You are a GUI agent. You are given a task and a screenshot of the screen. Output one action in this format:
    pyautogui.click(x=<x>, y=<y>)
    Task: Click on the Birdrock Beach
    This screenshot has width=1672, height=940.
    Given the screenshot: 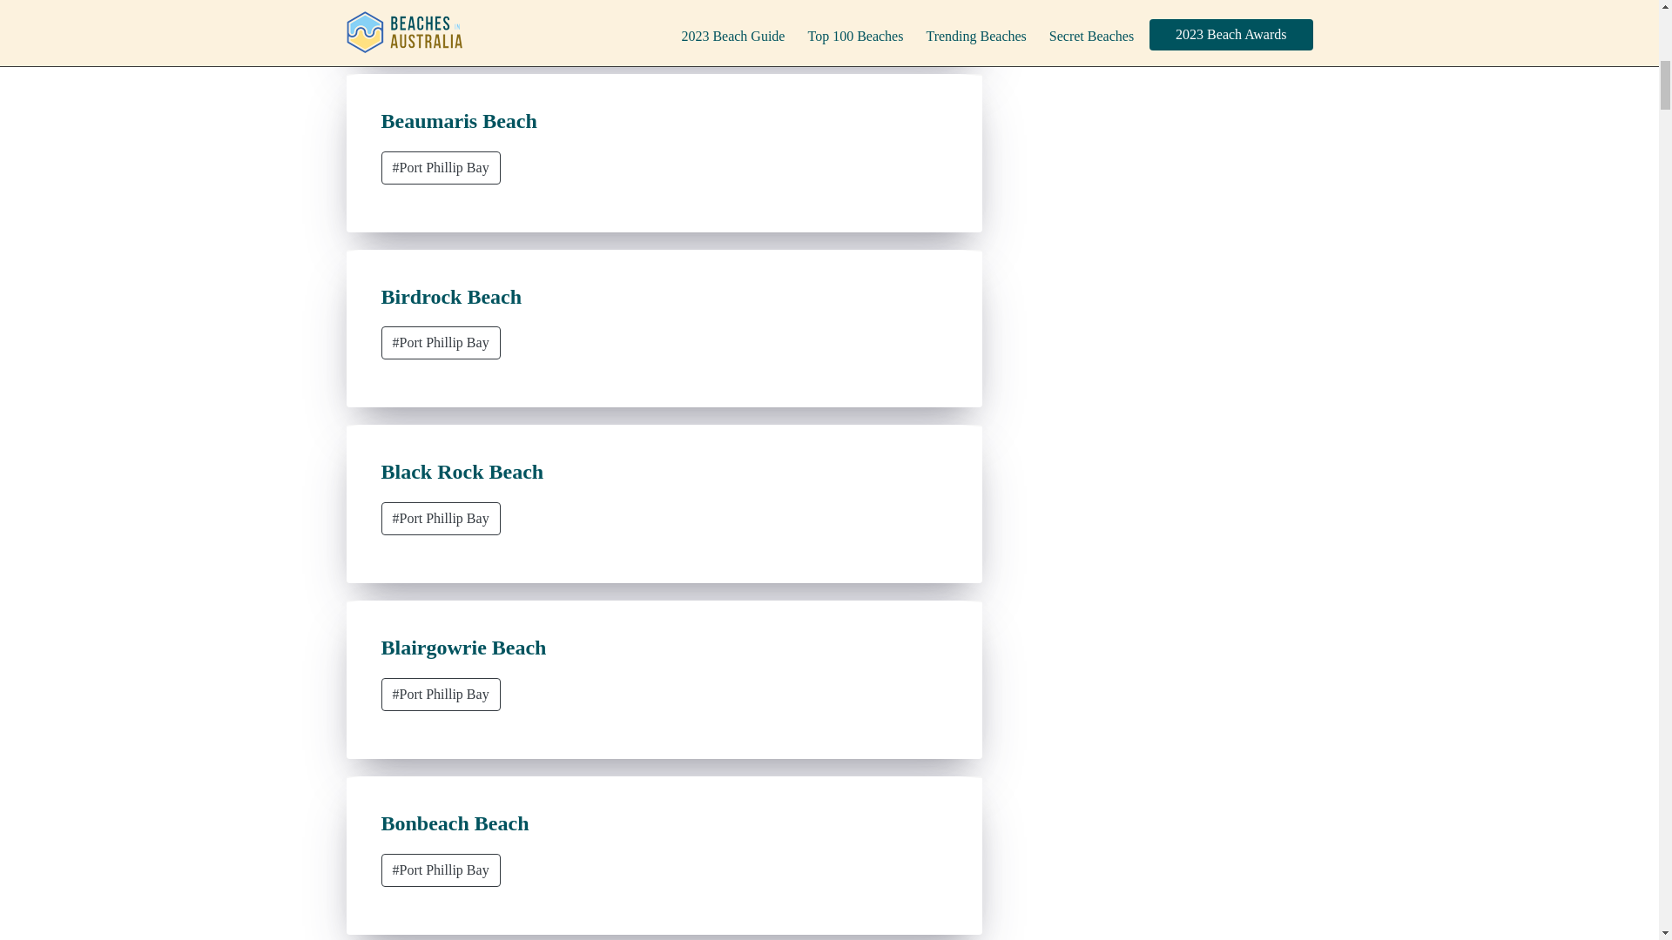 What is the action you would take?
    pyautogui.click(x=451, y=297)
    